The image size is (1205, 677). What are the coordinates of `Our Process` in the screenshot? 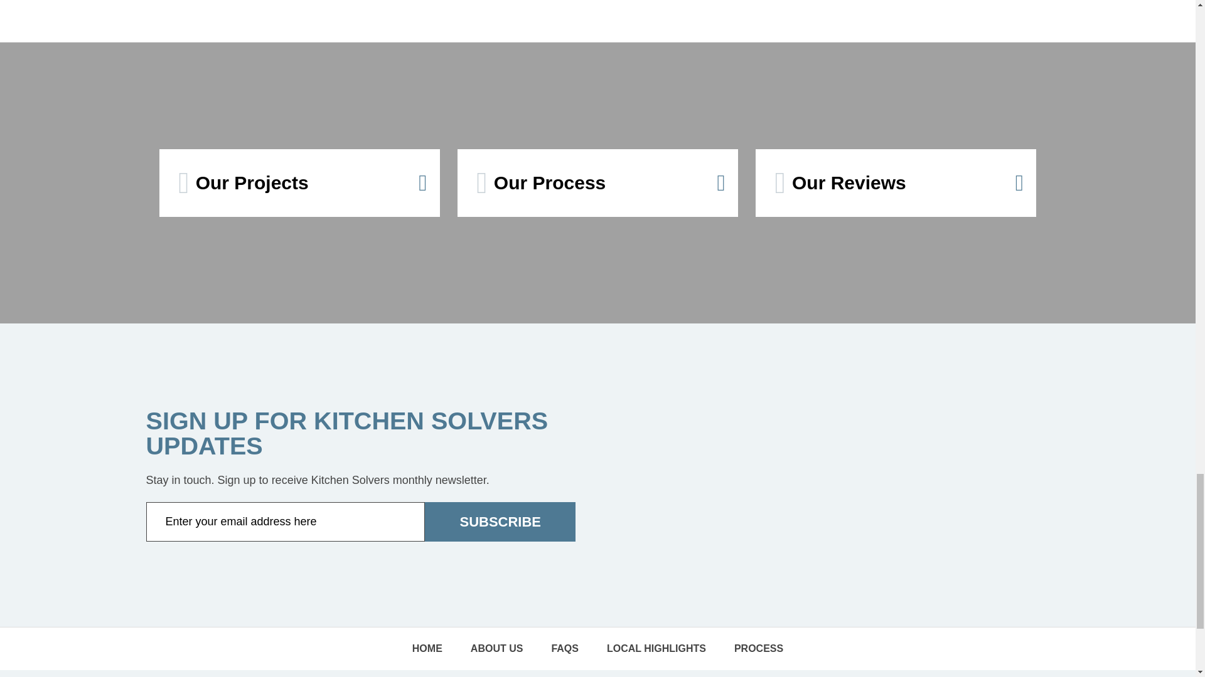 It's located at (597, 182).